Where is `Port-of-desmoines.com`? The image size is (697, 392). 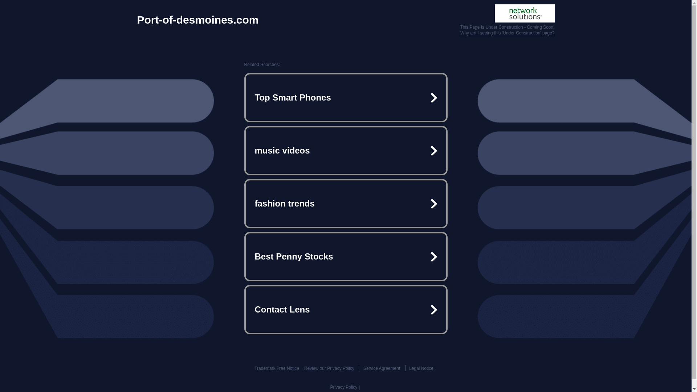
Port-of-desmoines.com is located at coordinates (198, 20).